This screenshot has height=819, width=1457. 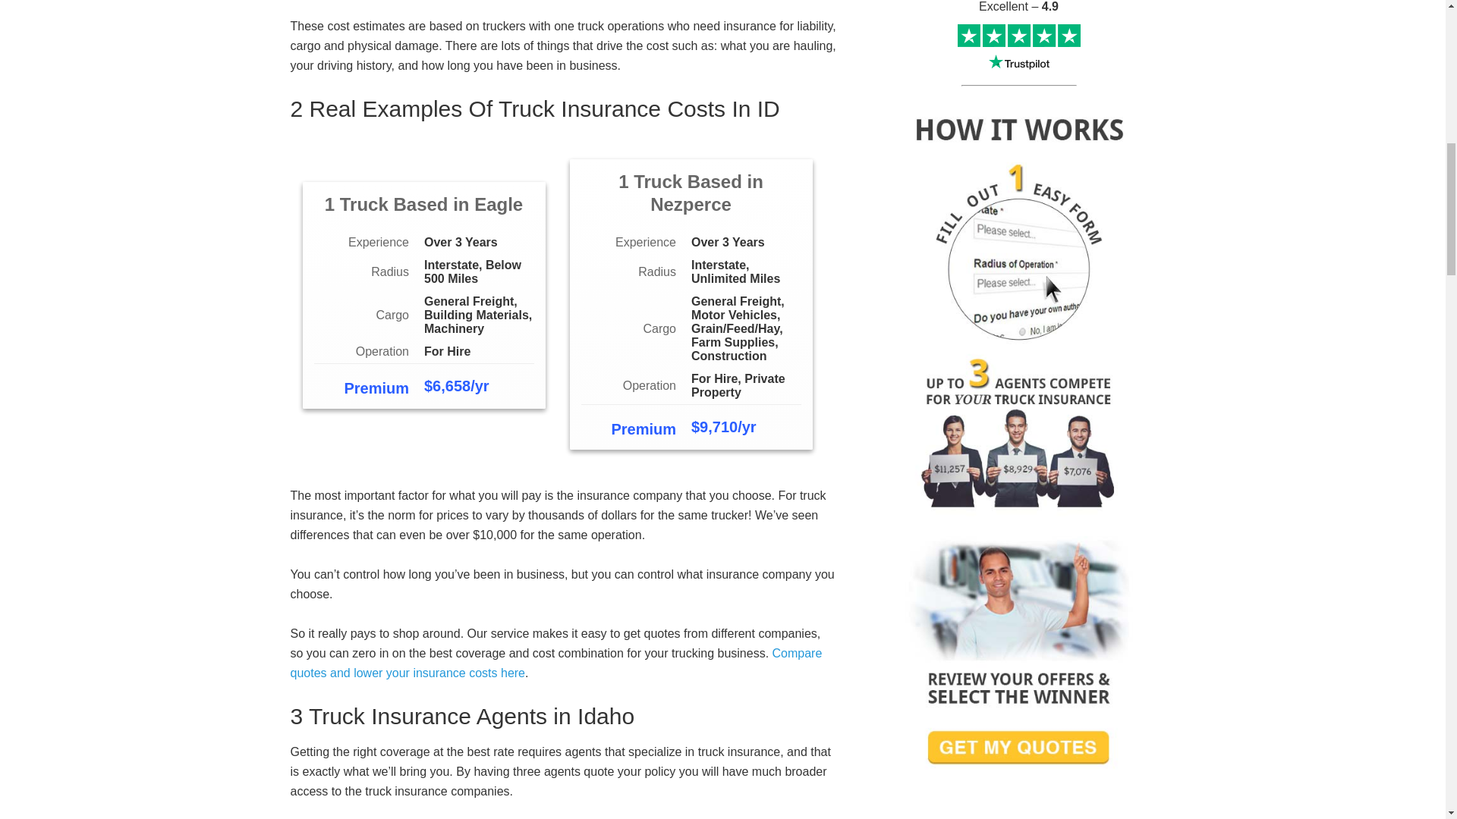 I want to click on Compare quotes and lower your insurance costs here, so click(x=555, y=663).